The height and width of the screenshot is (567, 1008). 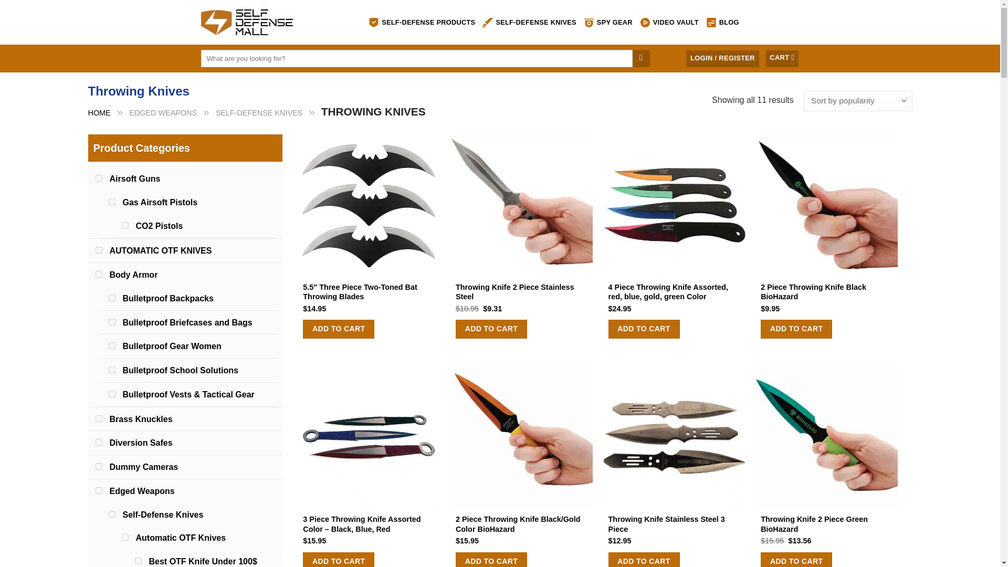 What do you see at coordinates (99, 177) in the screenshot?
I see `airsoft` at bounding box center [99, 177].